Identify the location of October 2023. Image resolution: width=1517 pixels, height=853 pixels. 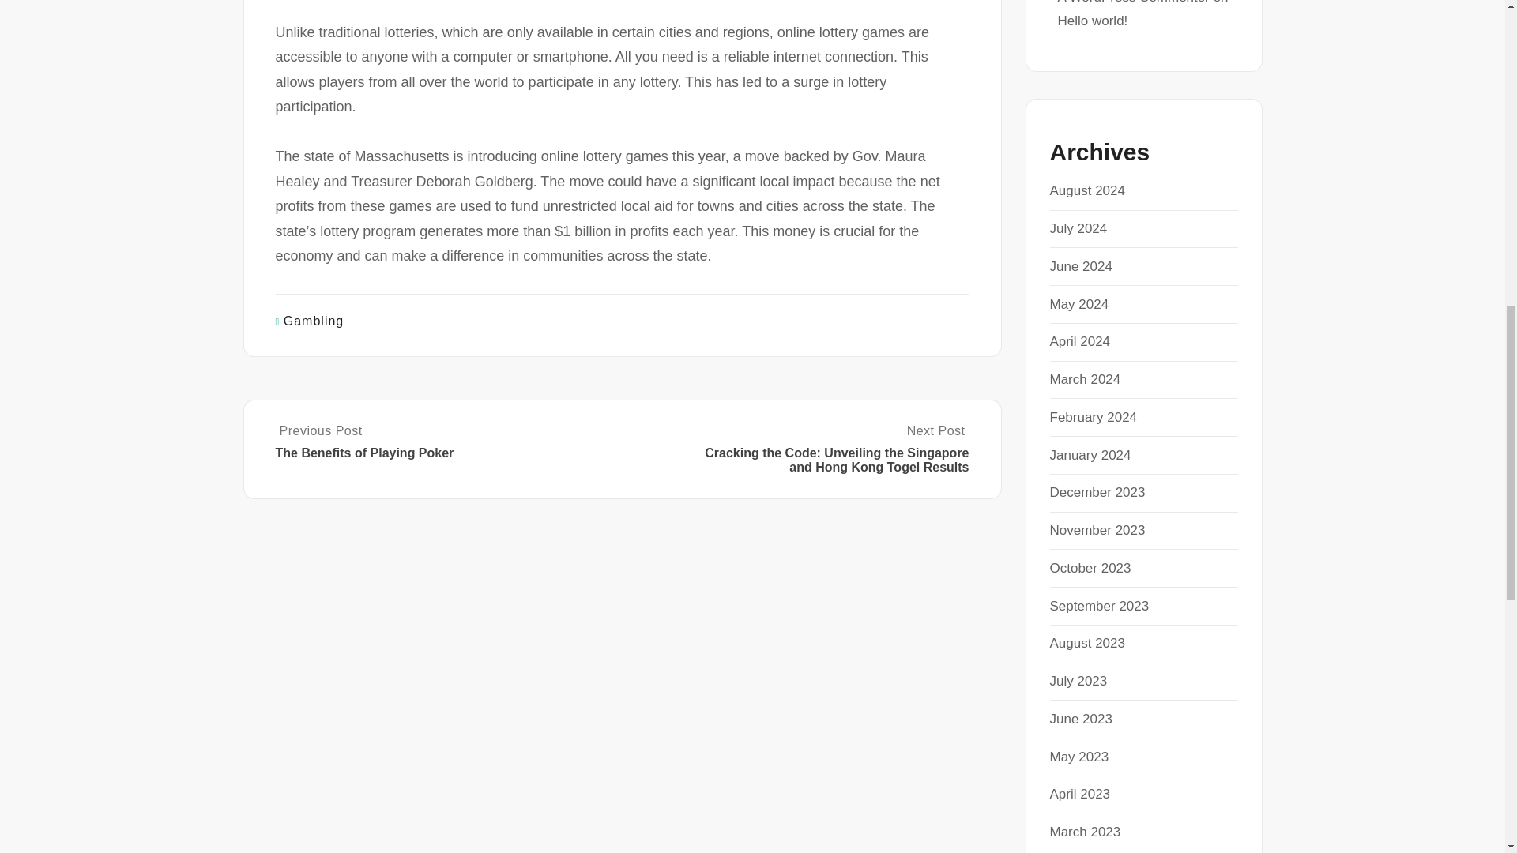
(1090, 568).